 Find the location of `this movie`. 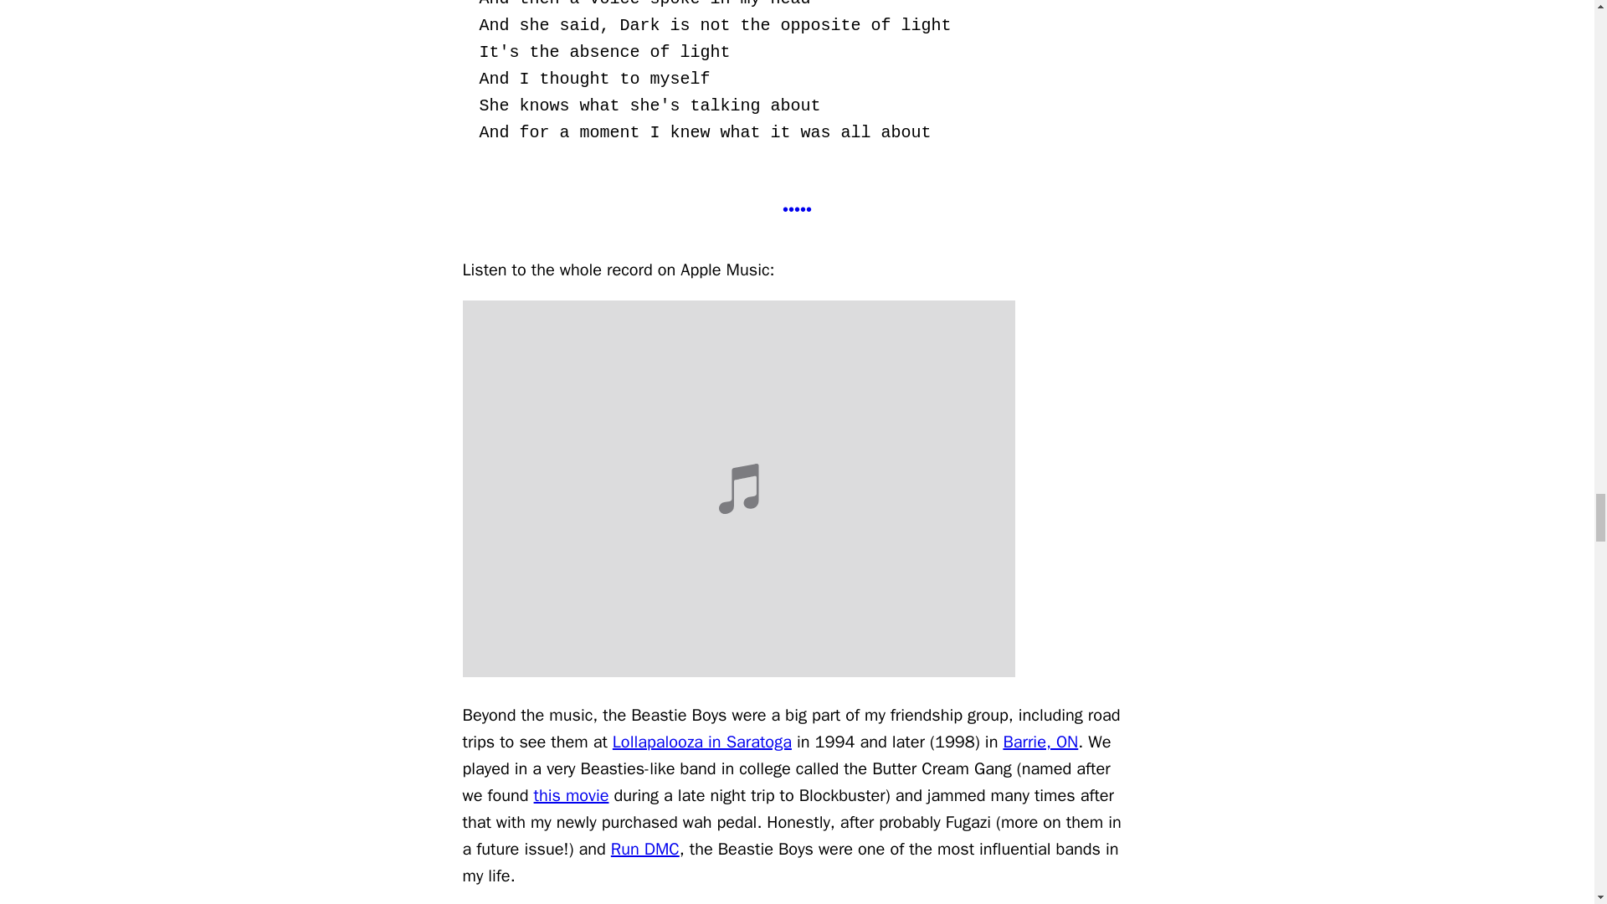

this movie is located at coordinates (571, 795).